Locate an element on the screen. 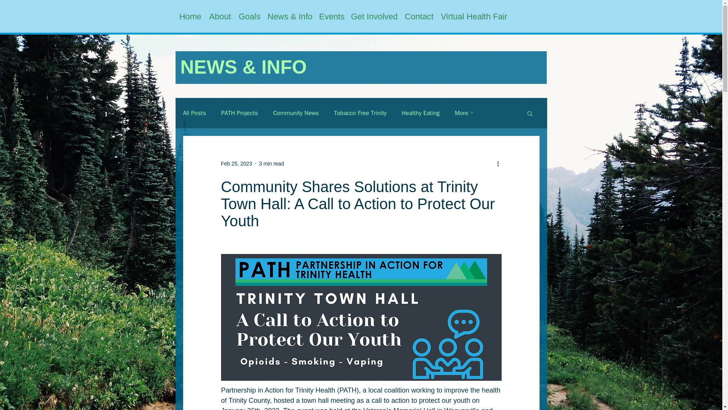 This screenshot has height=410, width=728. Events is located at coordinates (331, 17).